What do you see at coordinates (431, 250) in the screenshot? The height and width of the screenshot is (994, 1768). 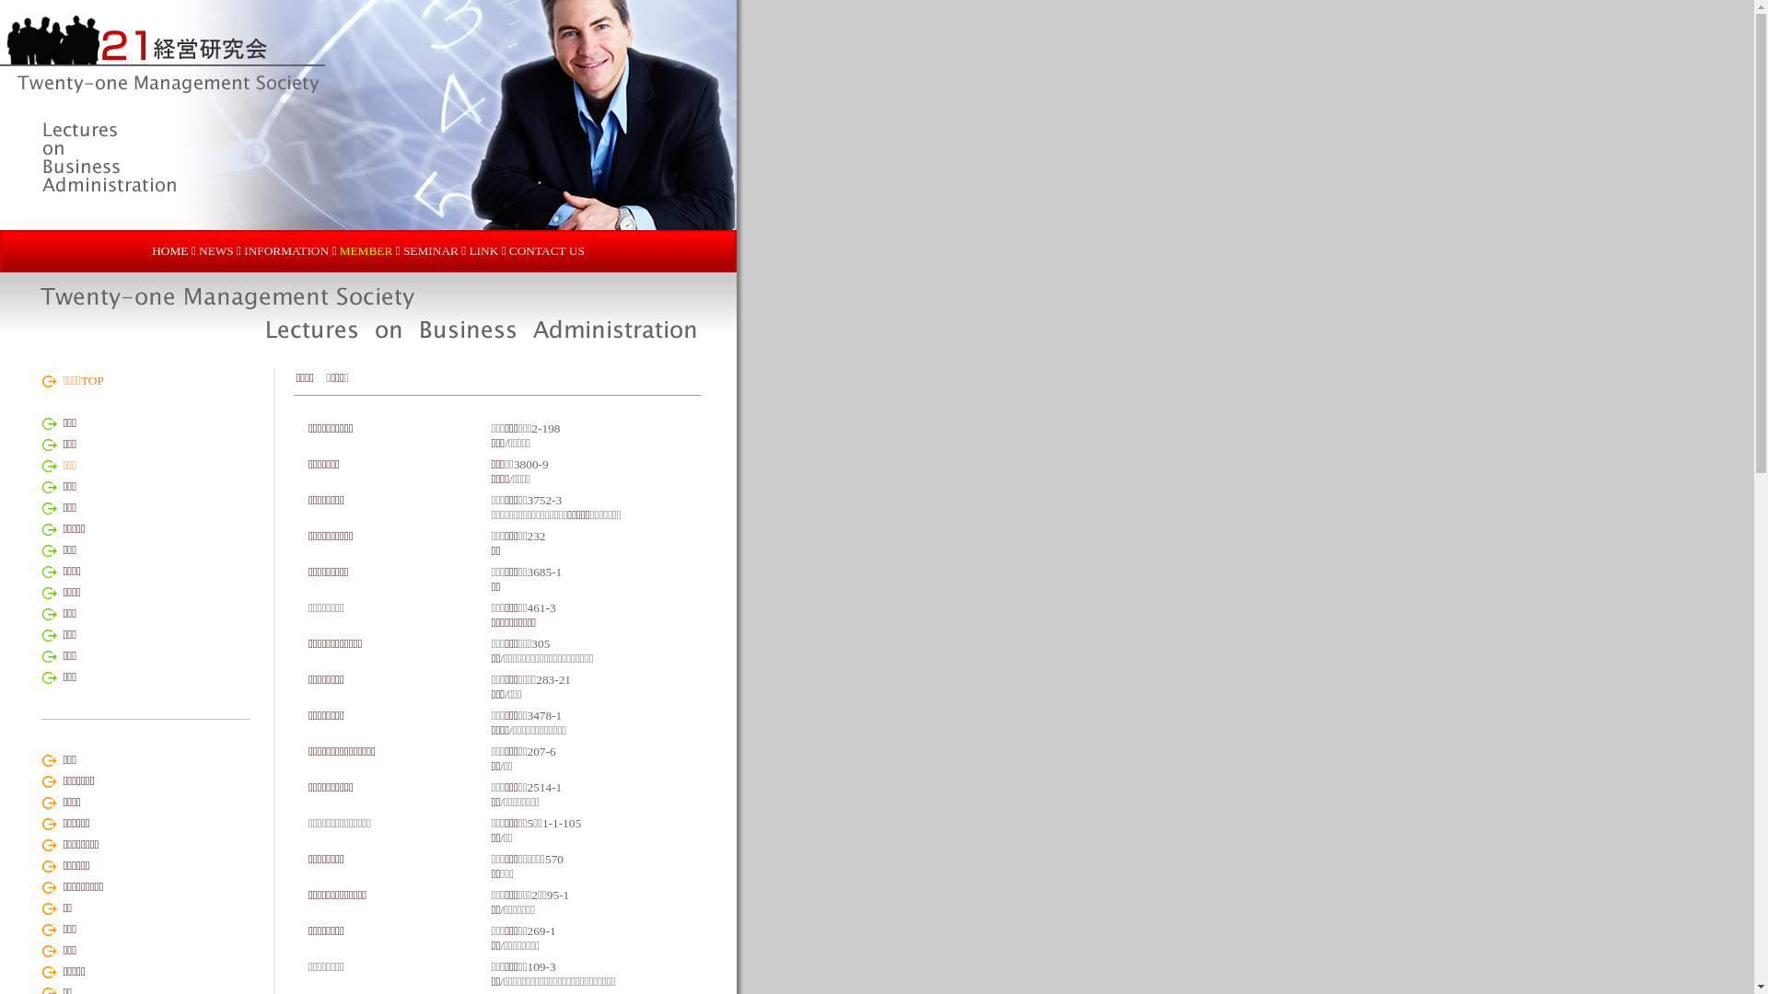 I see `SEMINAR` at bounding box center [431, 250].